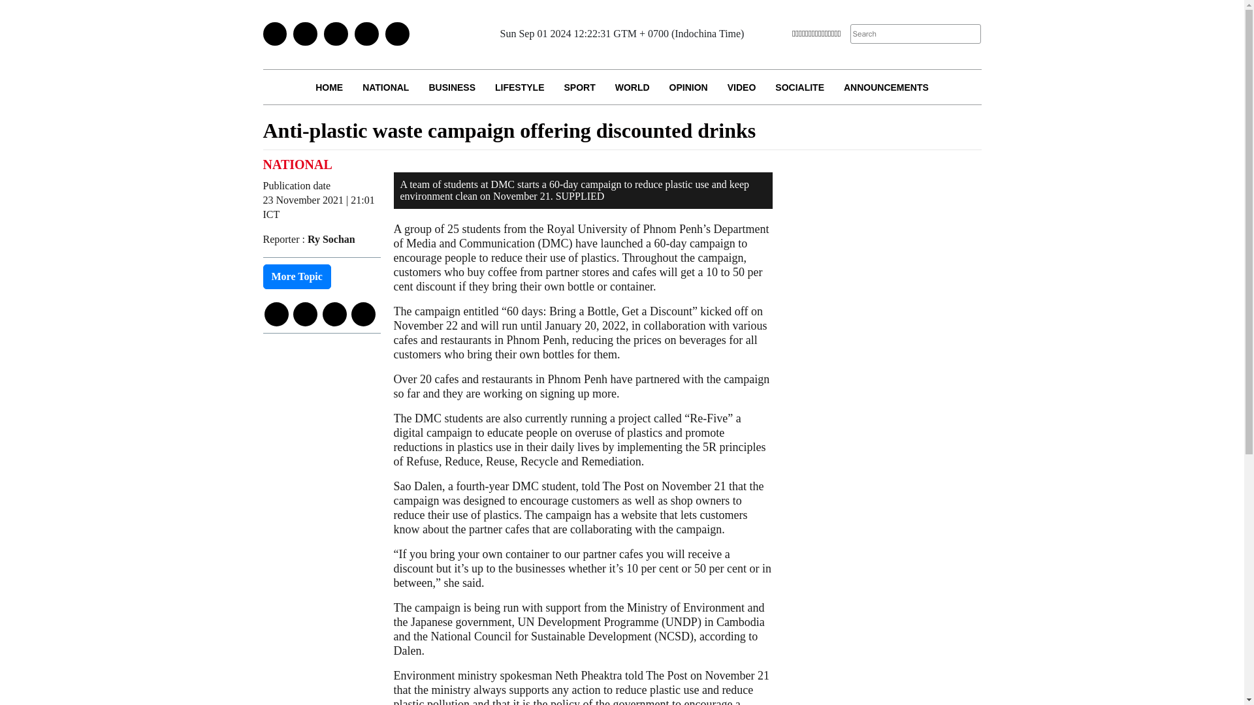 This screenshot has width=1254, height=705. I want to click on ANNOUNCEMENTS, so click(886, 86).